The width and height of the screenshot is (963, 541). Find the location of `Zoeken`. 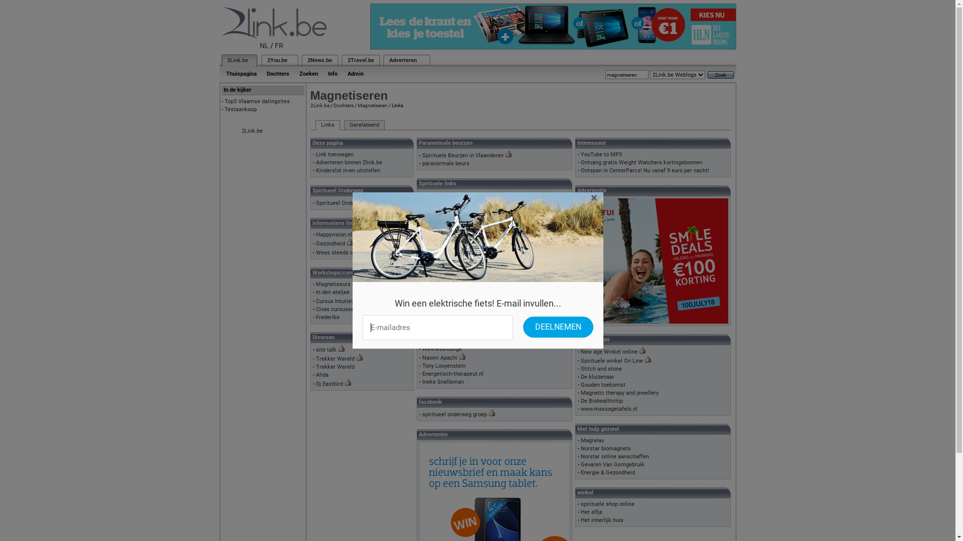

Zoeken is located at coordinates (308, 74).